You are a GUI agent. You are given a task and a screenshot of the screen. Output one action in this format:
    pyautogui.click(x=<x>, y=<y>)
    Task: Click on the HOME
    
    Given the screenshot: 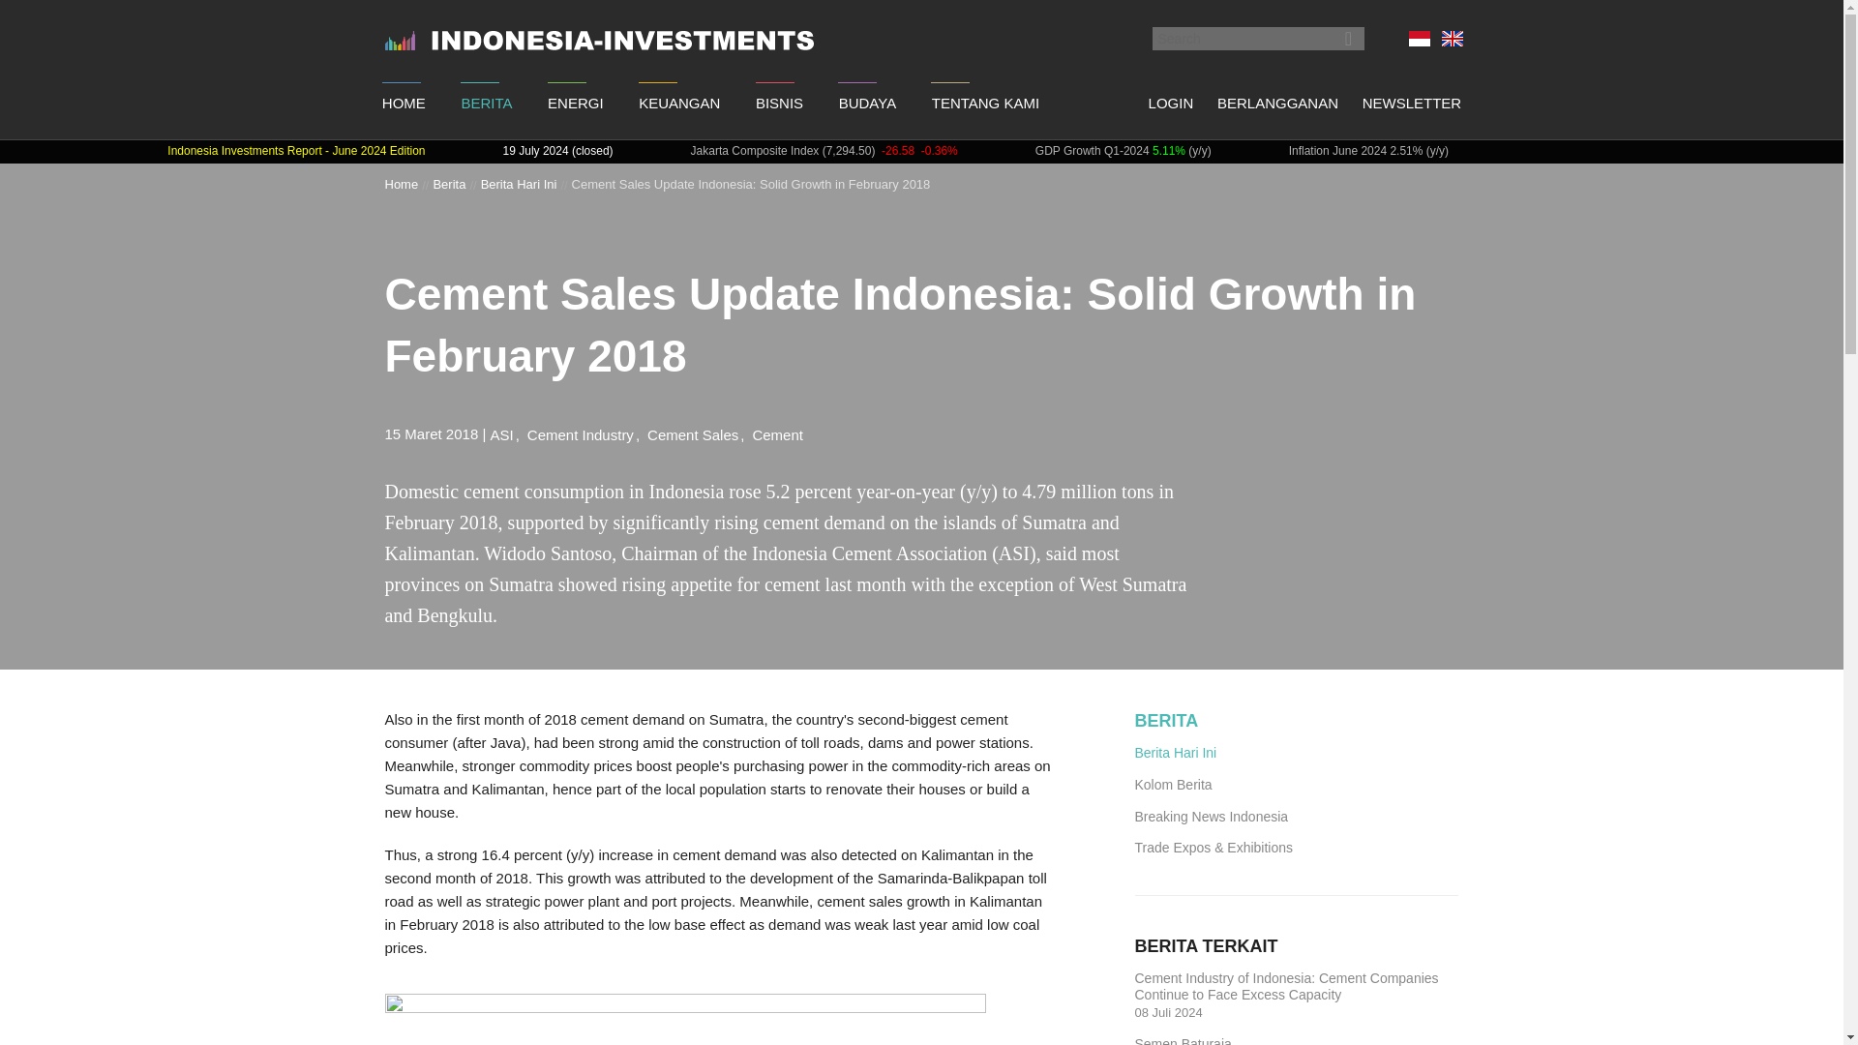 What is the action you would take?
    pyautogui.click(x=403, y=103)
    